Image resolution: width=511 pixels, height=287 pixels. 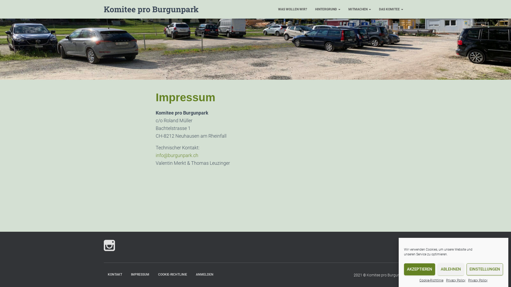 What do you see at coordinates (431, 281) in the screenshot?
I see `Cookie-Richtlinie` at bounding box center [431, 281].